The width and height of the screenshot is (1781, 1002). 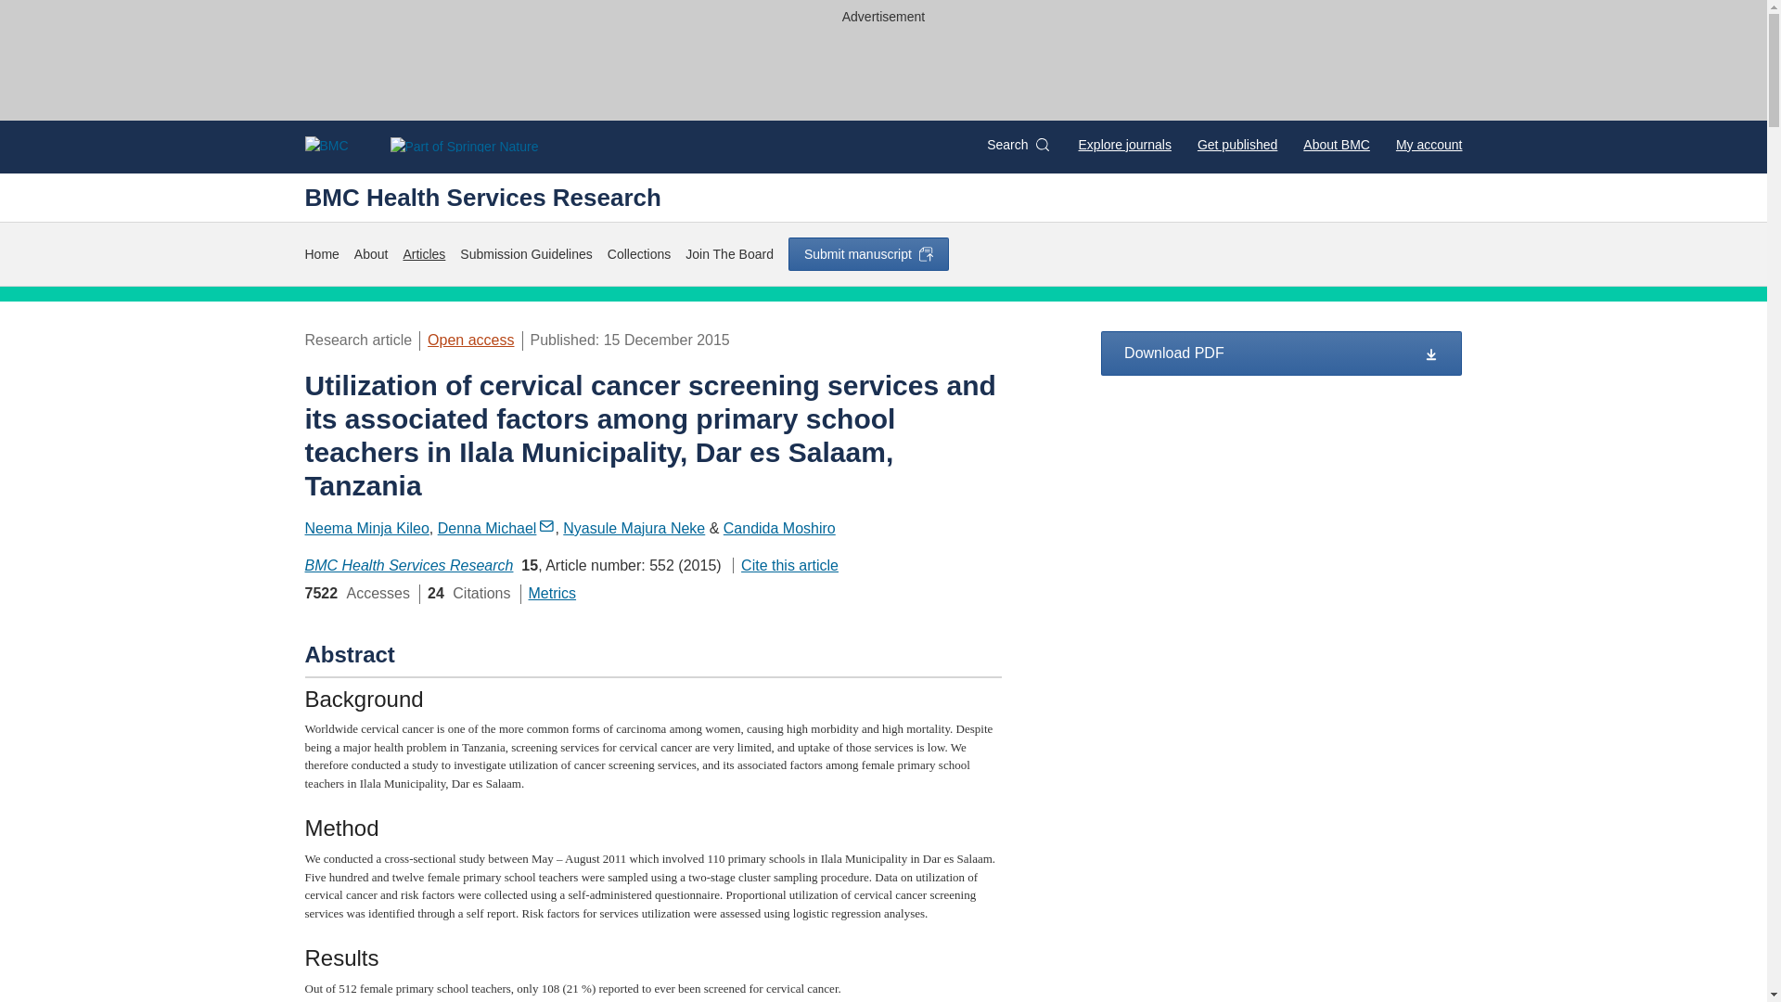 I want to click on Search, so click(x=1017, y=145).